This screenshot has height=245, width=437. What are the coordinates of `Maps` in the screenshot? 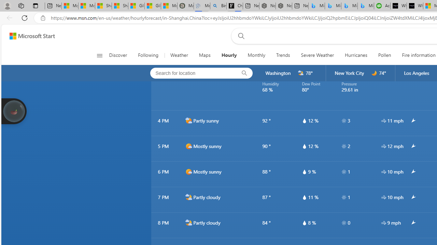 It's located at (205, 55).